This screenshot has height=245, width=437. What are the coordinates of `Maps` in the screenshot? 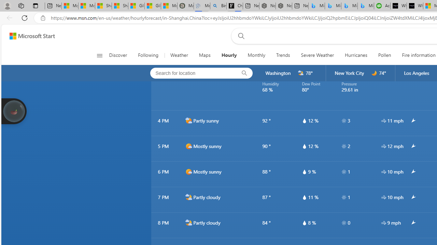 It's located at (205, 55).